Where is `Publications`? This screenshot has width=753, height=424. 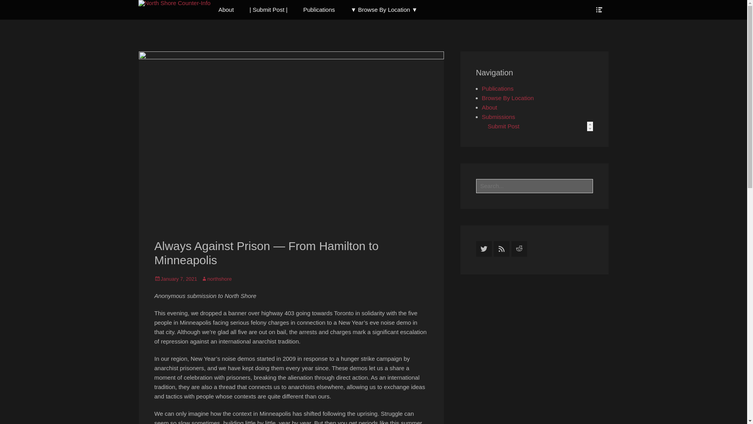 Publications is located at coordinates (318, 9).